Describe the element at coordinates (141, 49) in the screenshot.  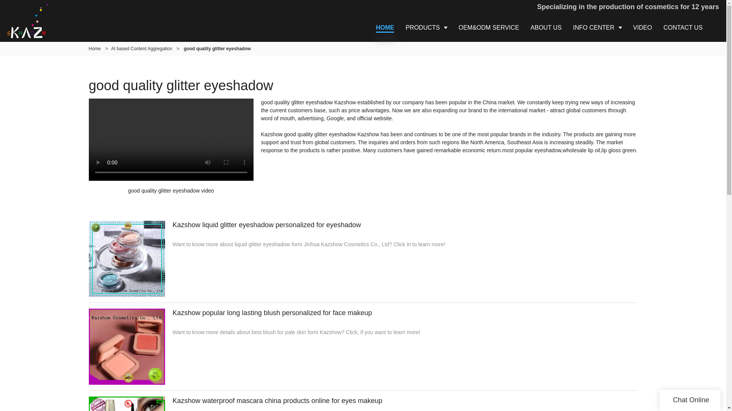
I see `AI based Content Aggregation` at that location.